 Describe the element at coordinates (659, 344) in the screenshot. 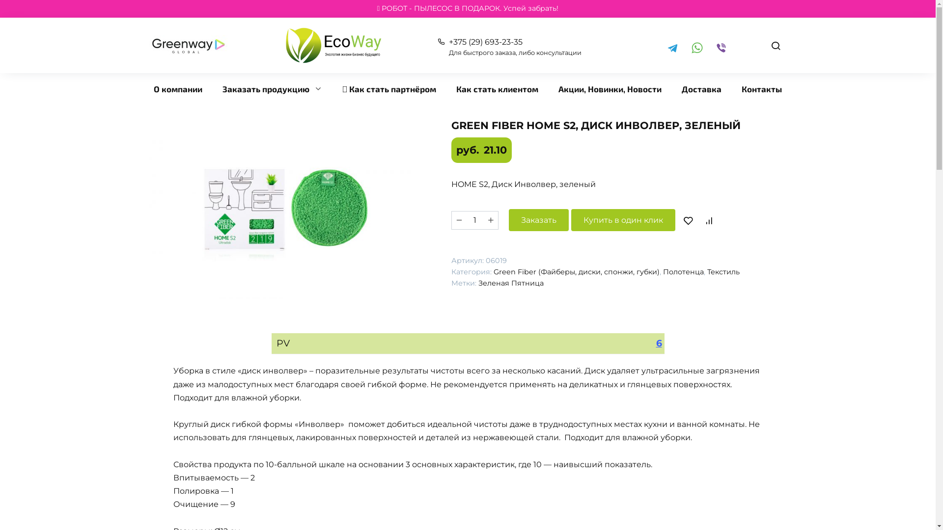

I see `6` at that location.